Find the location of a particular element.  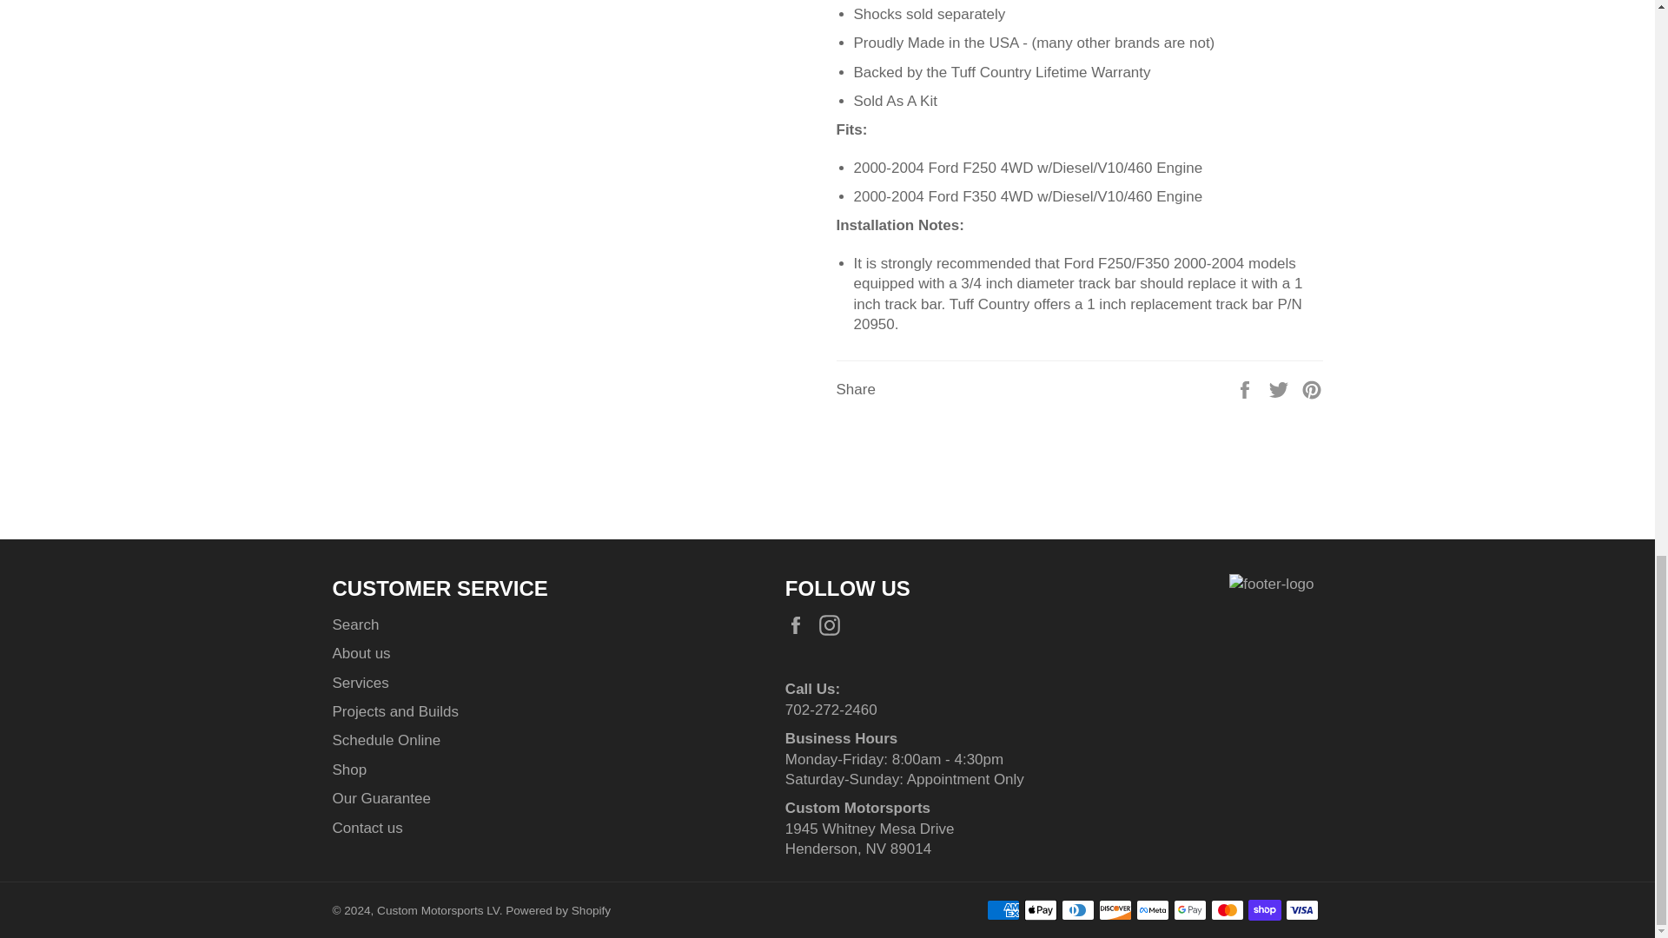

Tweet on Twitter is located at coordinates (1281, 388).